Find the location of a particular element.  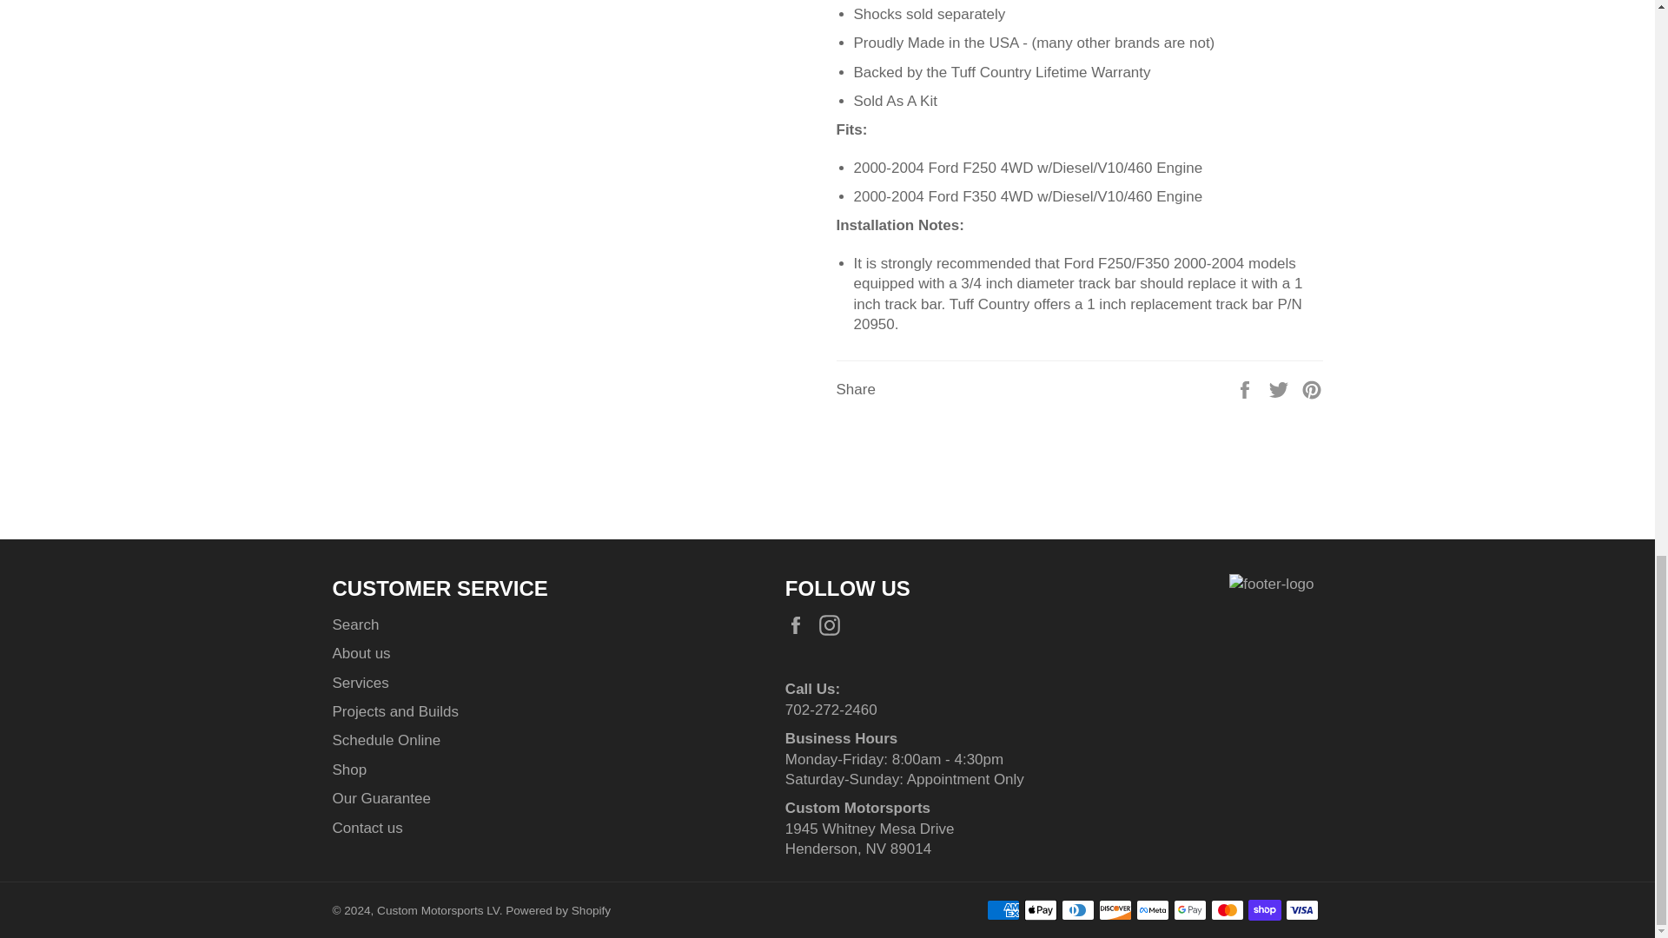

Tweet on Twitter is located at coordinates (1281, 388).